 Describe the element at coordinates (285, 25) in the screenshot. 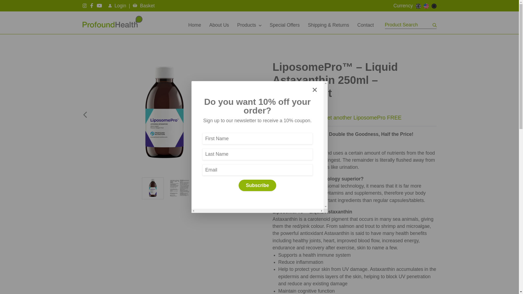

I see `Special Offers` at that location.